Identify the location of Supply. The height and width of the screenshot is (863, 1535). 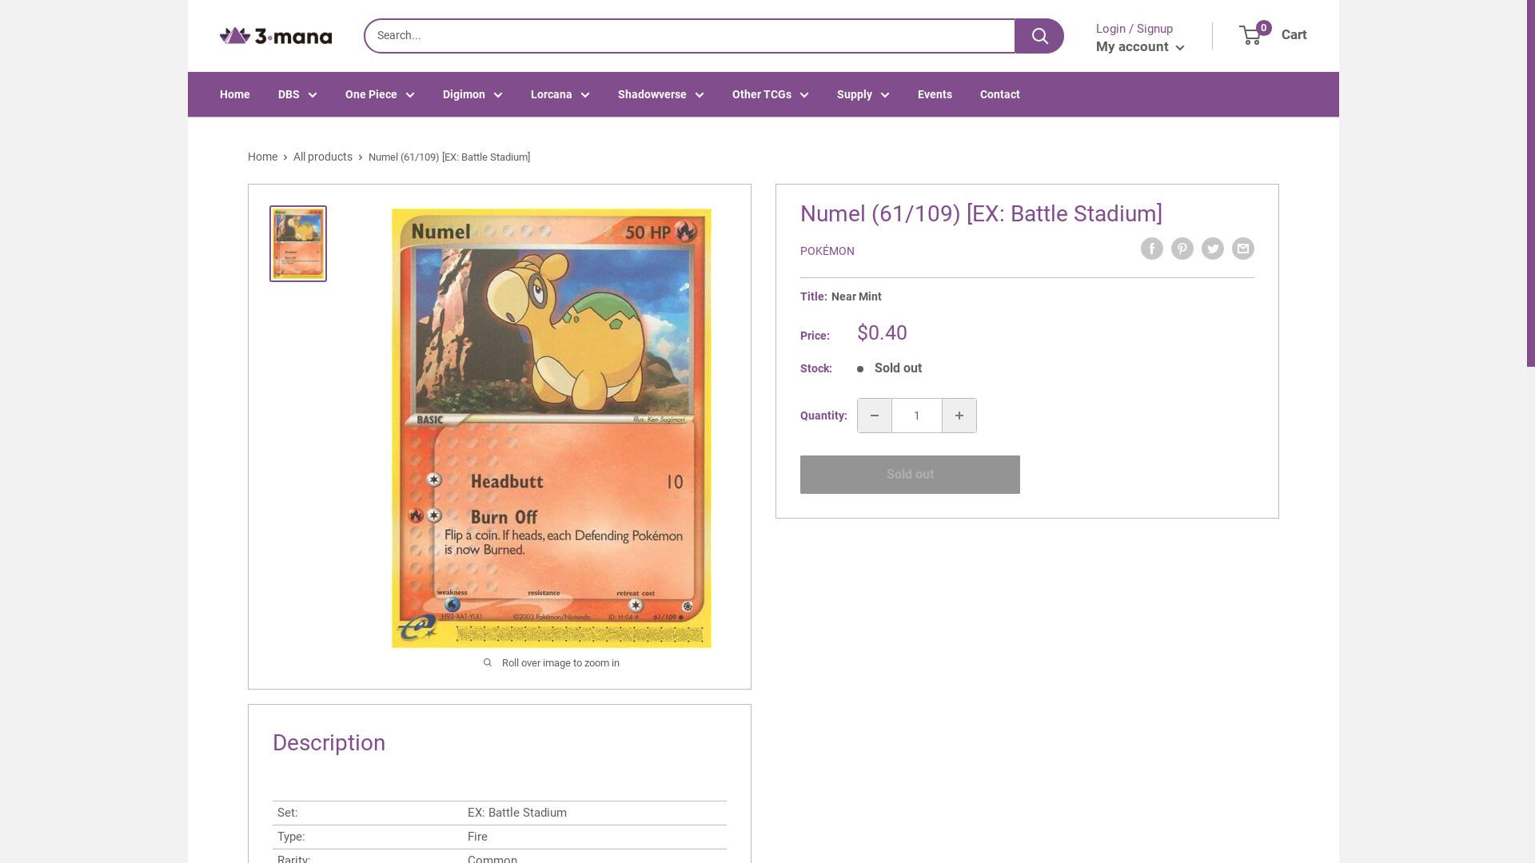
(863, 94).